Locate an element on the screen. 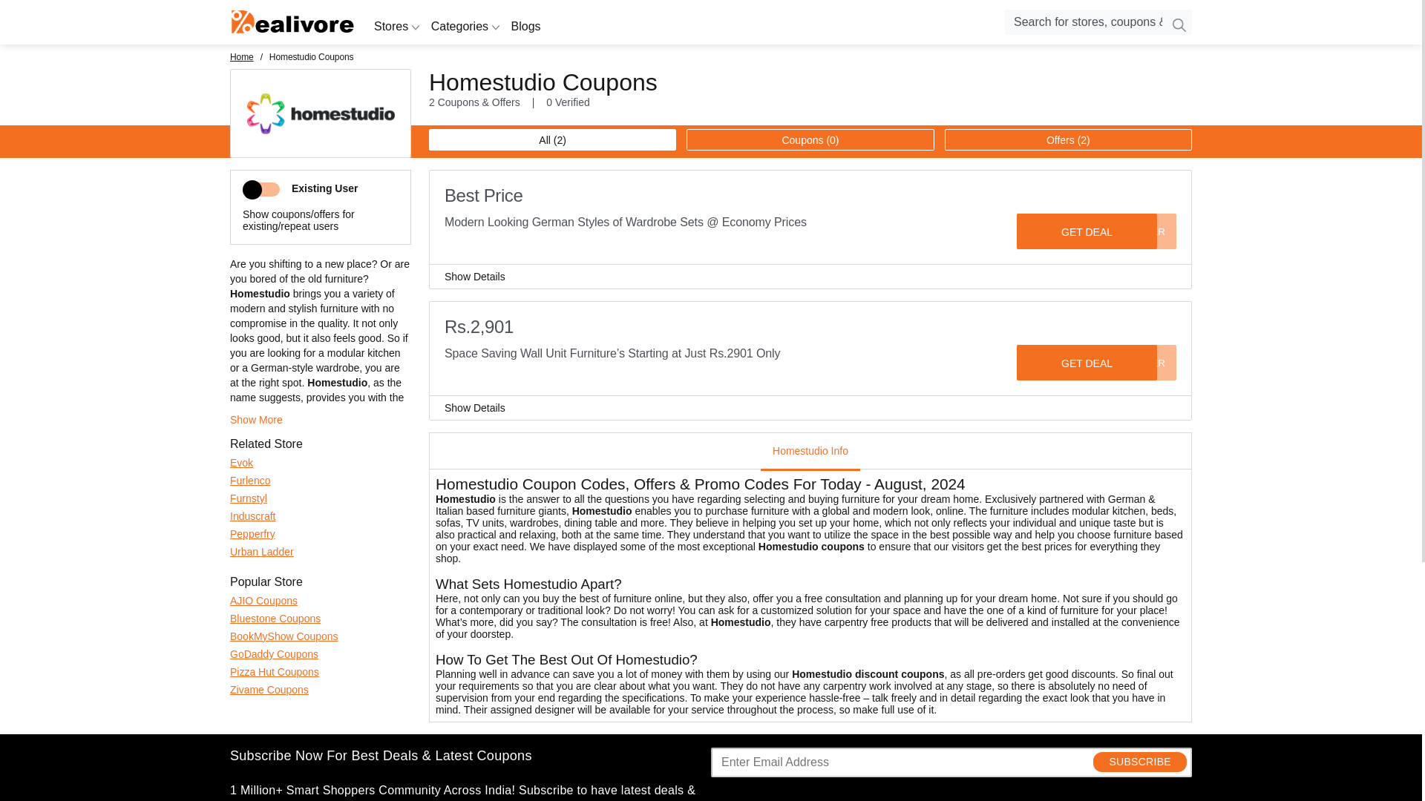 The image size is (1425, 801). Home is located at coordinates (292, 22).